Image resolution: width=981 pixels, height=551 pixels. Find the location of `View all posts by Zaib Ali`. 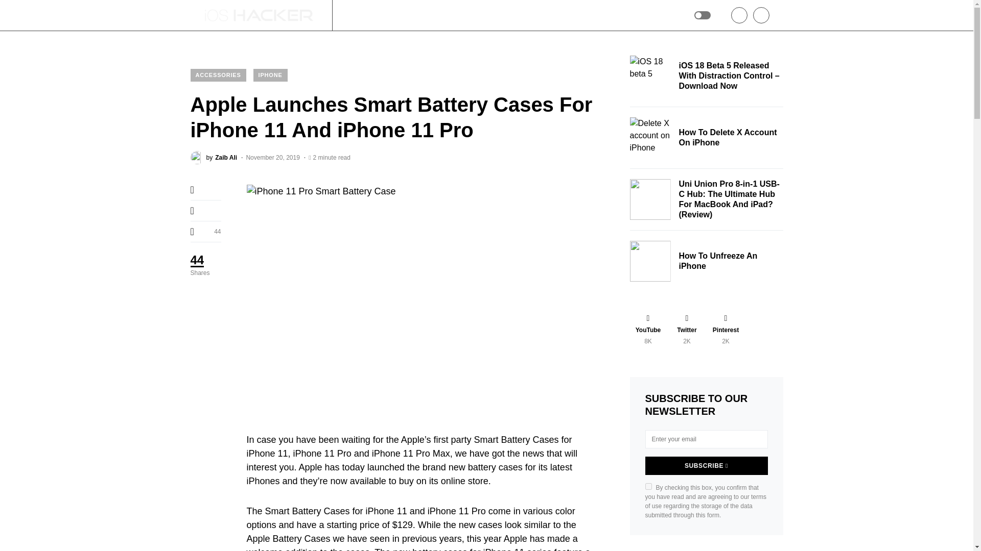

View all posts by Zaib Ali is located at coordinates (214, 157).